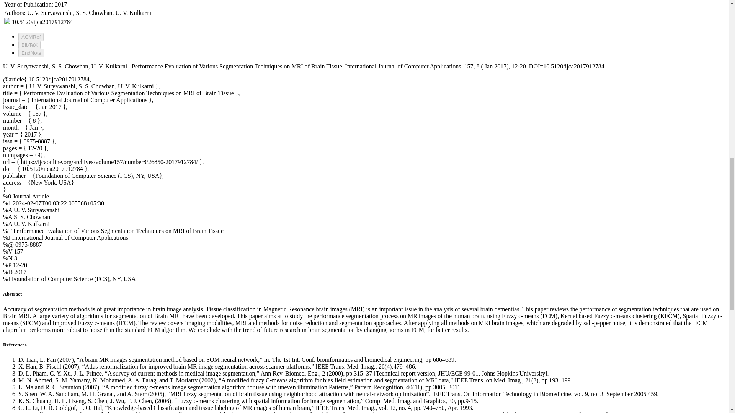  What do you see at coordinates (31, 37) in the screenshot?
I see `ACMRef` at bounding box center [31, 37].